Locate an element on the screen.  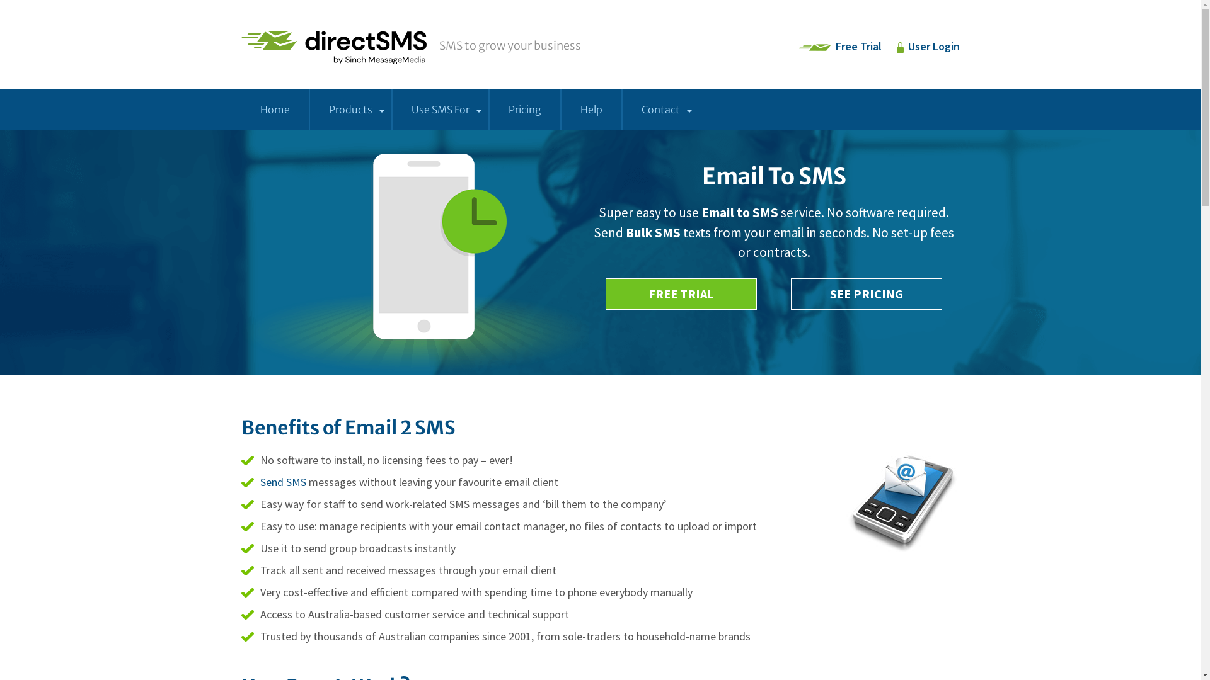
Email To SMS T1 is located at coordinates (415, 273).